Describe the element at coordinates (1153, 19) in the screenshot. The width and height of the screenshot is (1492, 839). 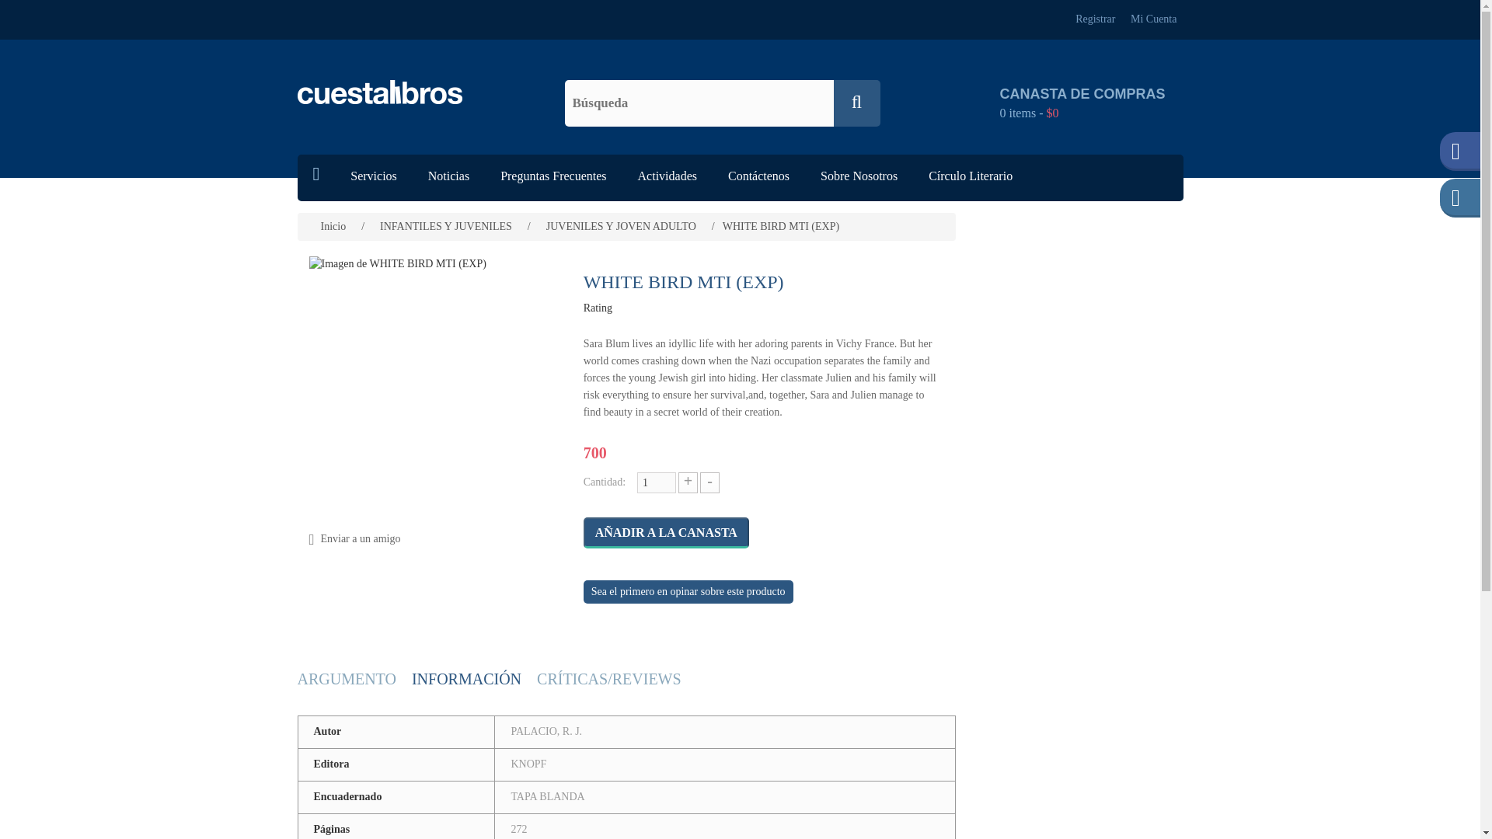
I see `Mi Cuenta` at that location.